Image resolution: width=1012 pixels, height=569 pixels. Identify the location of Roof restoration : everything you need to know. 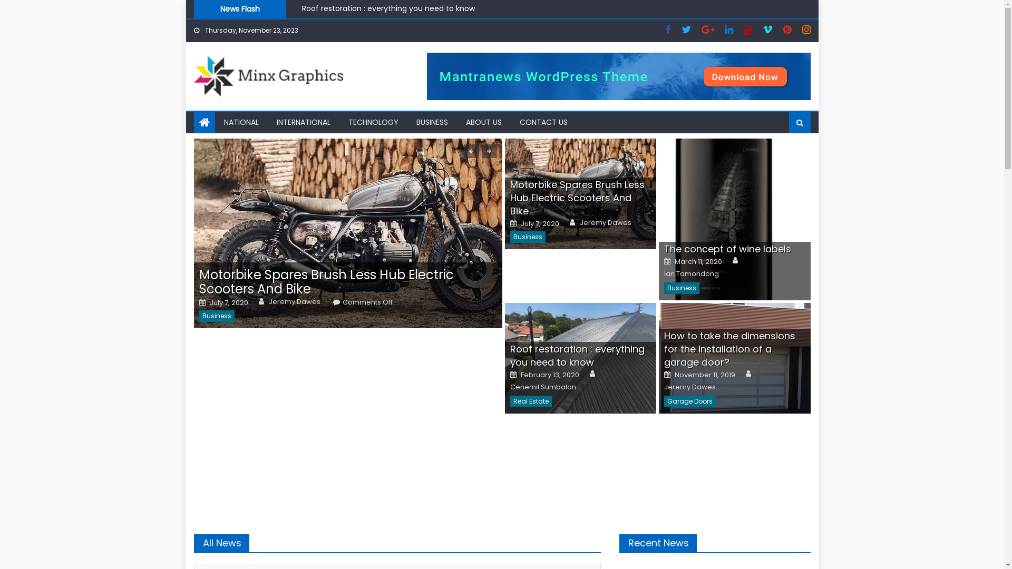
(581, 358).